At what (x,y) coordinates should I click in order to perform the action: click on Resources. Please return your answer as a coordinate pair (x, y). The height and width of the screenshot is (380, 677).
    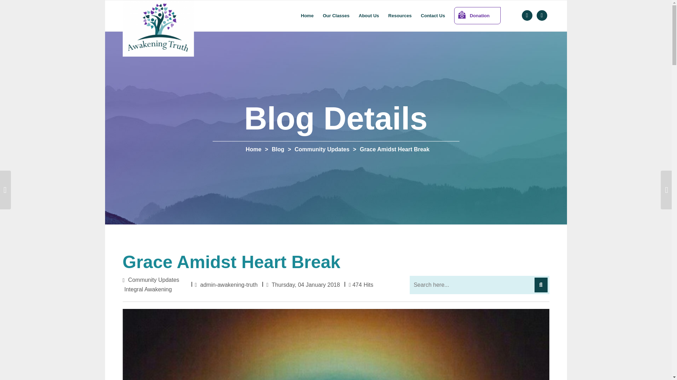
    Looking at the image, I should click on (400, 15).